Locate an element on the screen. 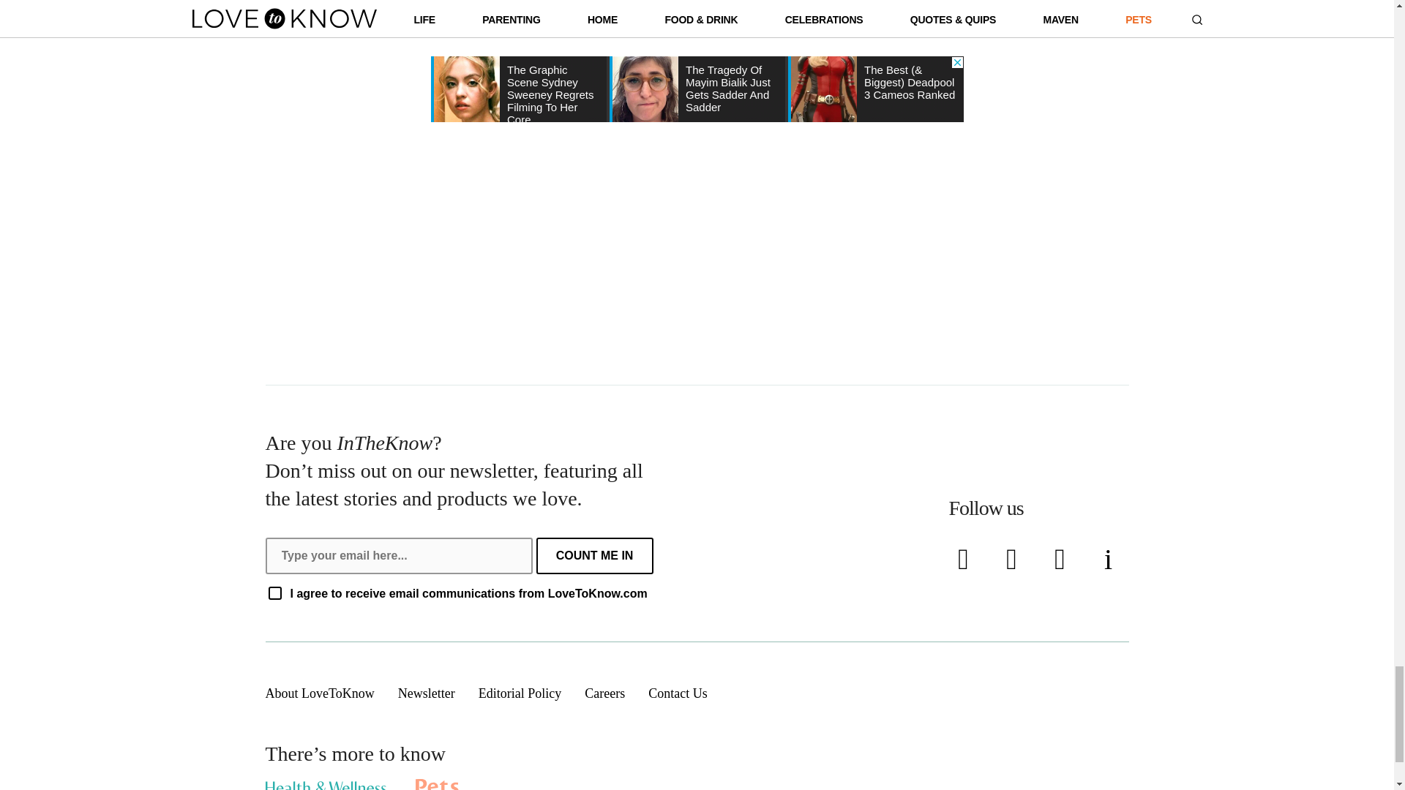  on is located at coordinates (274, 592).